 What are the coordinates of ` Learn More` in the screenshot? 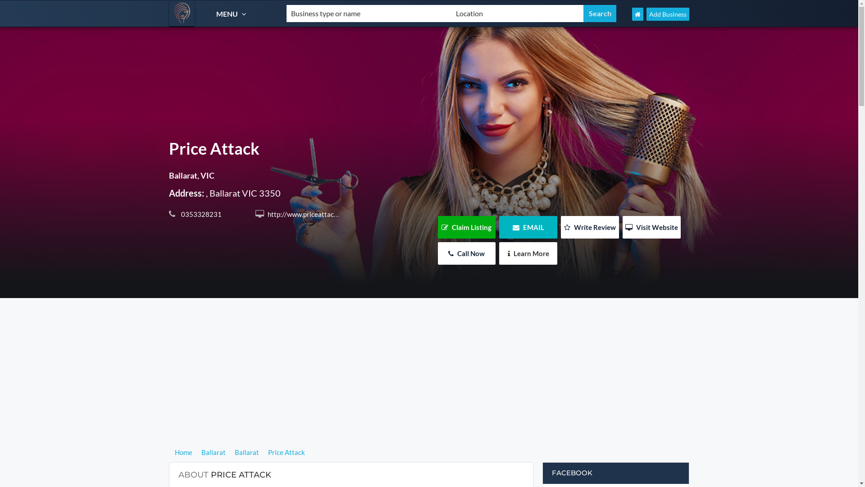 It's located at (528, 253).